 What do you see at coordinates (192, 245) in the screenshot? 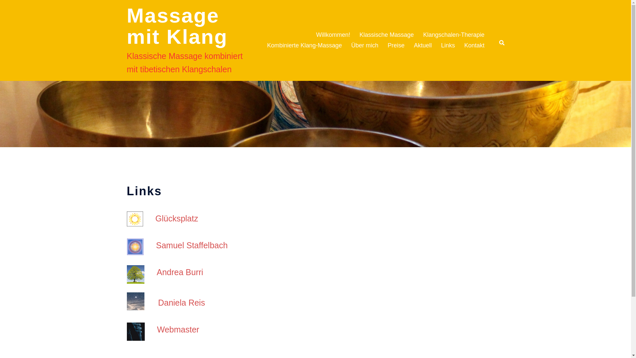
I see `Samuel Staffelbach` at bounding box center [192, 245].